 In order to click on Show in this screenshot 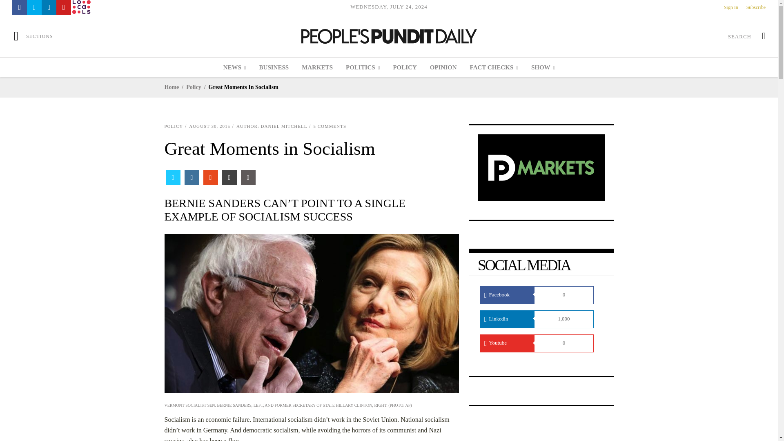, I will do `click(543, 67)`.